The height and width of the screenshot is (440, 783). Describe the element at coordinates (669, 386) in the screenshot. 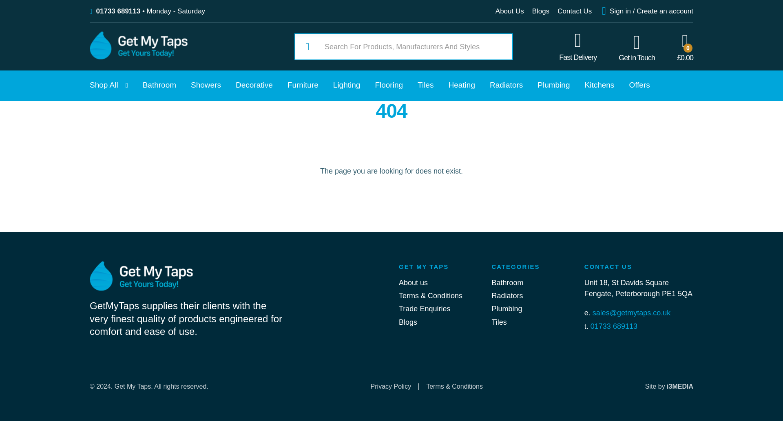

I see `Website by i3MEDIA` at that location.